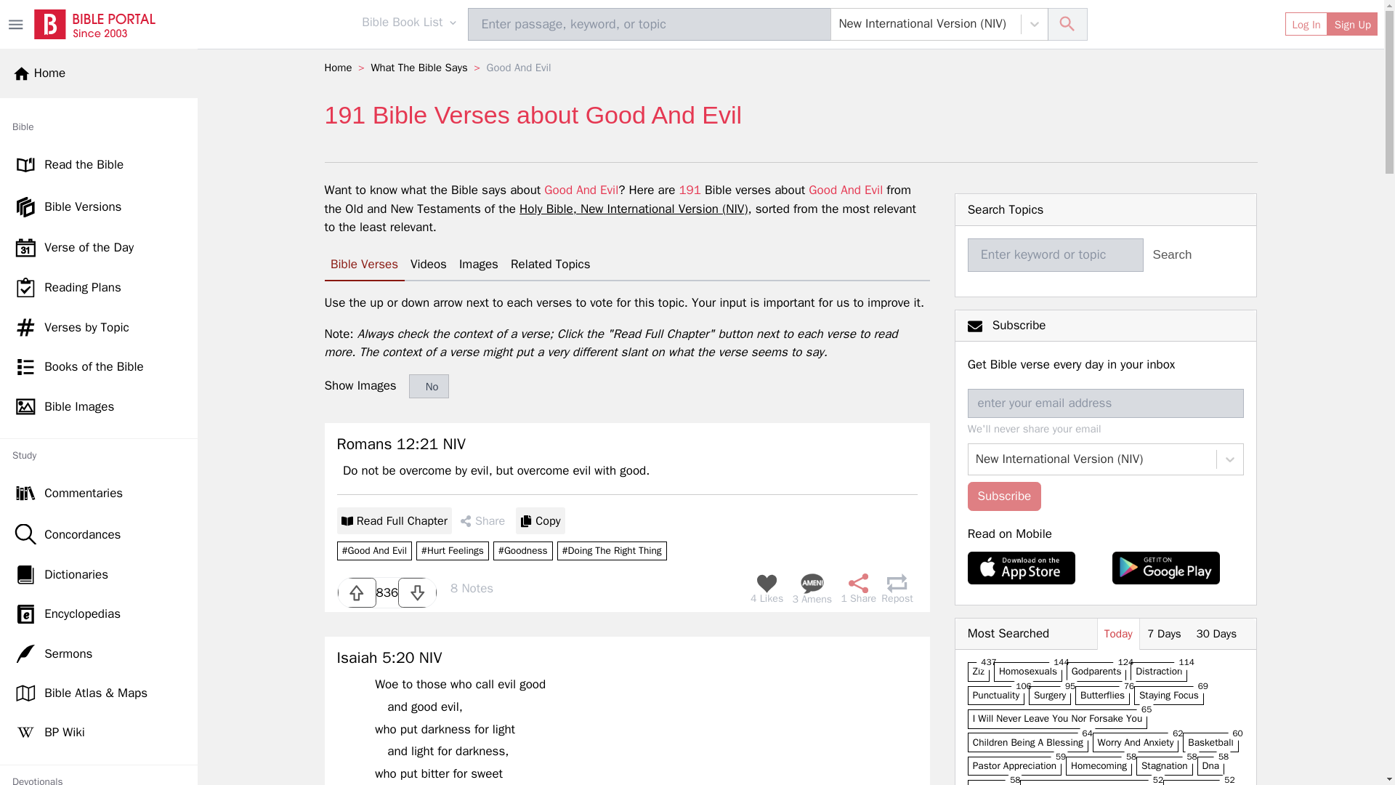 The height and width of the screenshot is (785, 1395). I want to click on Share, so click(856, 588).